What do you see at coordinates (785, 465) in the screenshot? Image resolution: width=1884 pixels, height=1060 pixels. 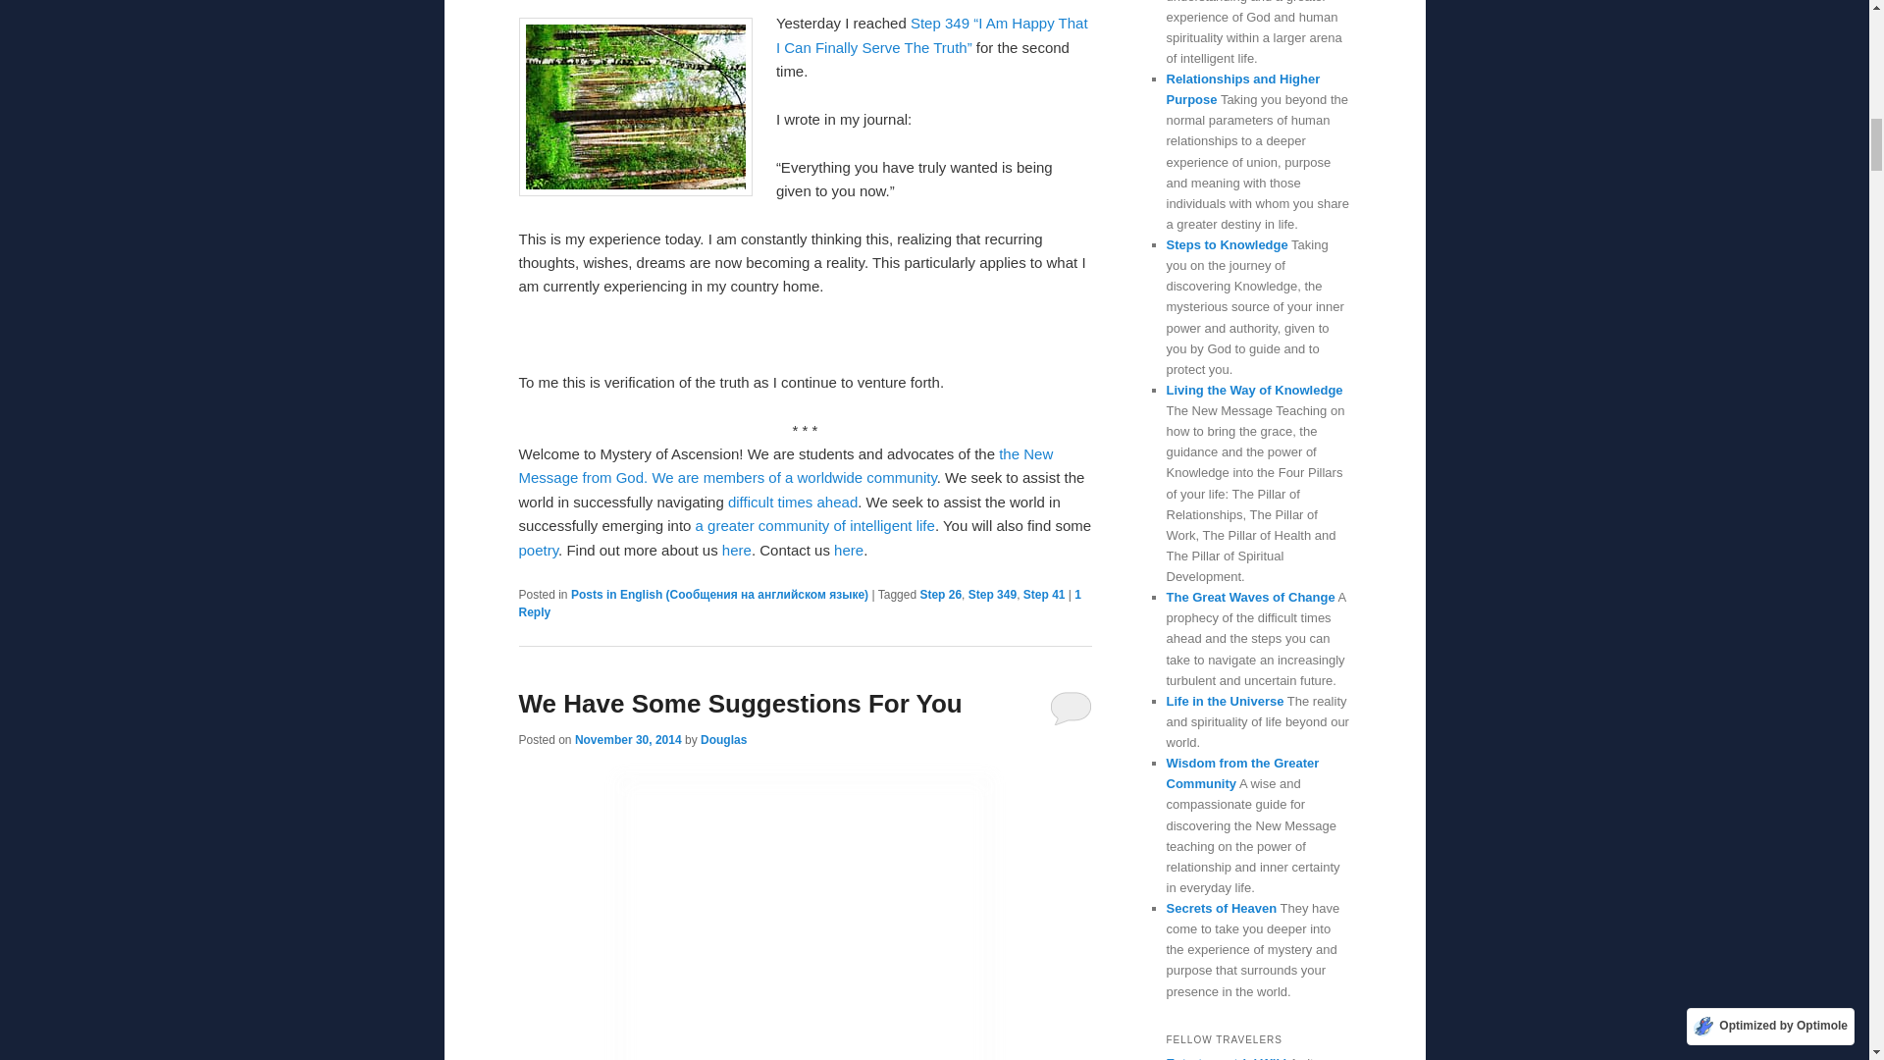 I see `the New Message from God. We are members of a` at bounding box center [785, 465].